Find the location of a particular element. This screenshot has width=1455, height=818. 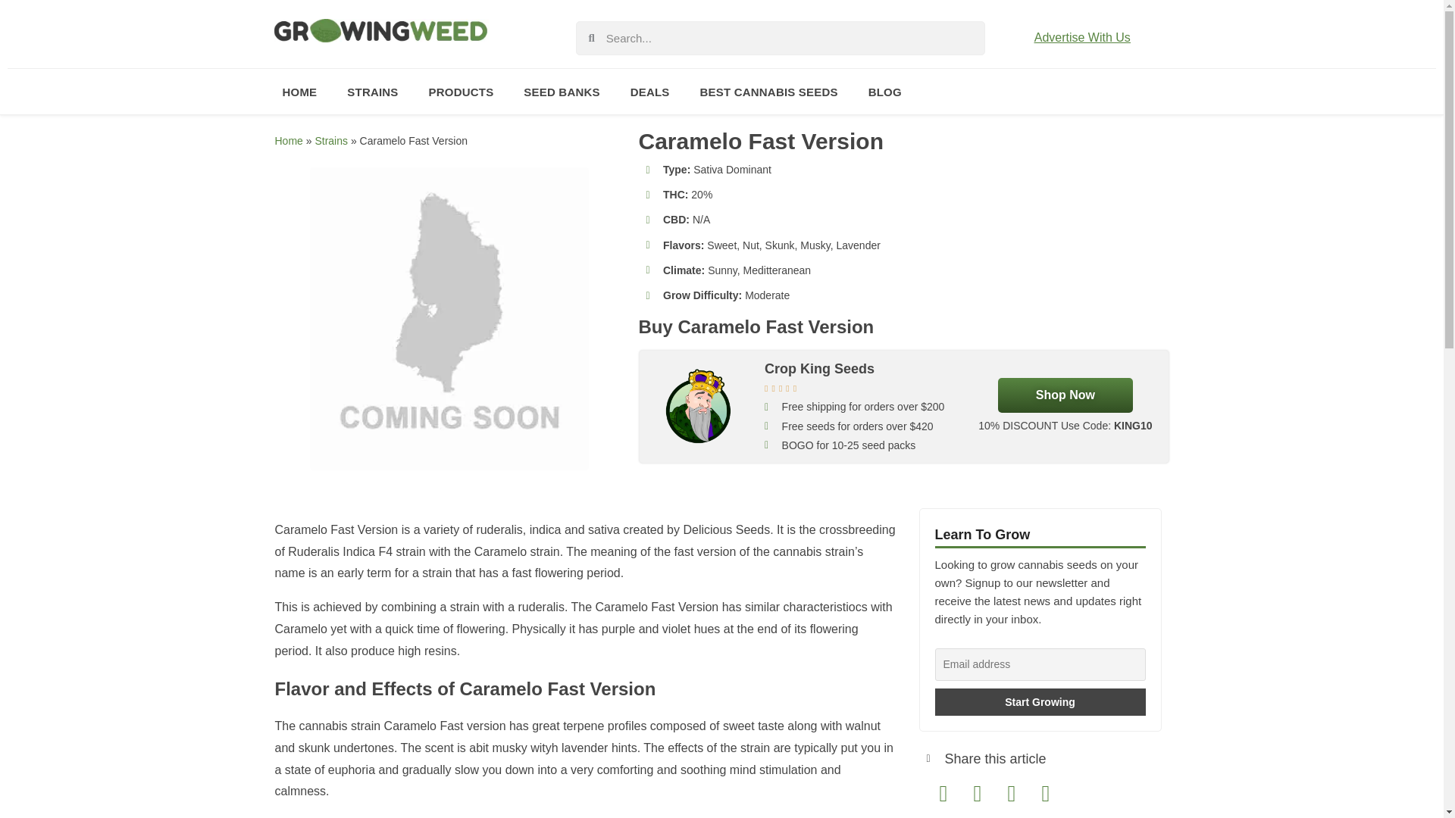

Advertise With Us is located at coordinates (1082, 38).